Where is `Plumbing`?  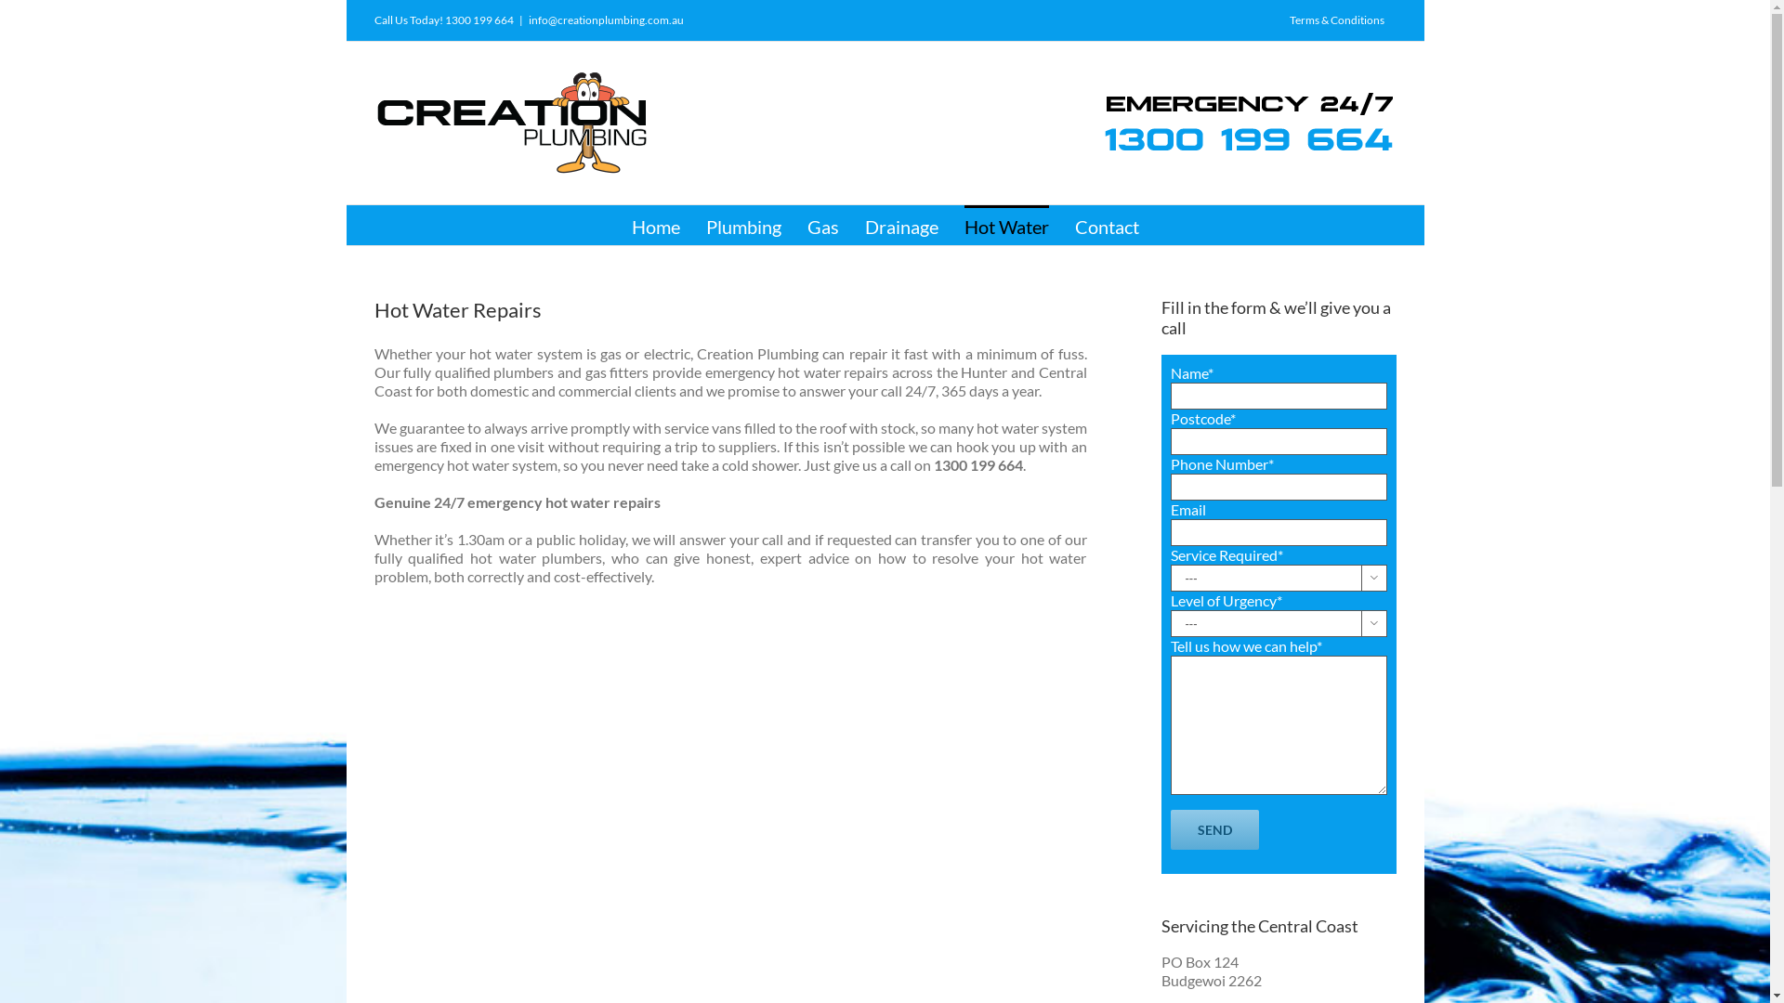
Plumbing is located at coordinates (743, 225).